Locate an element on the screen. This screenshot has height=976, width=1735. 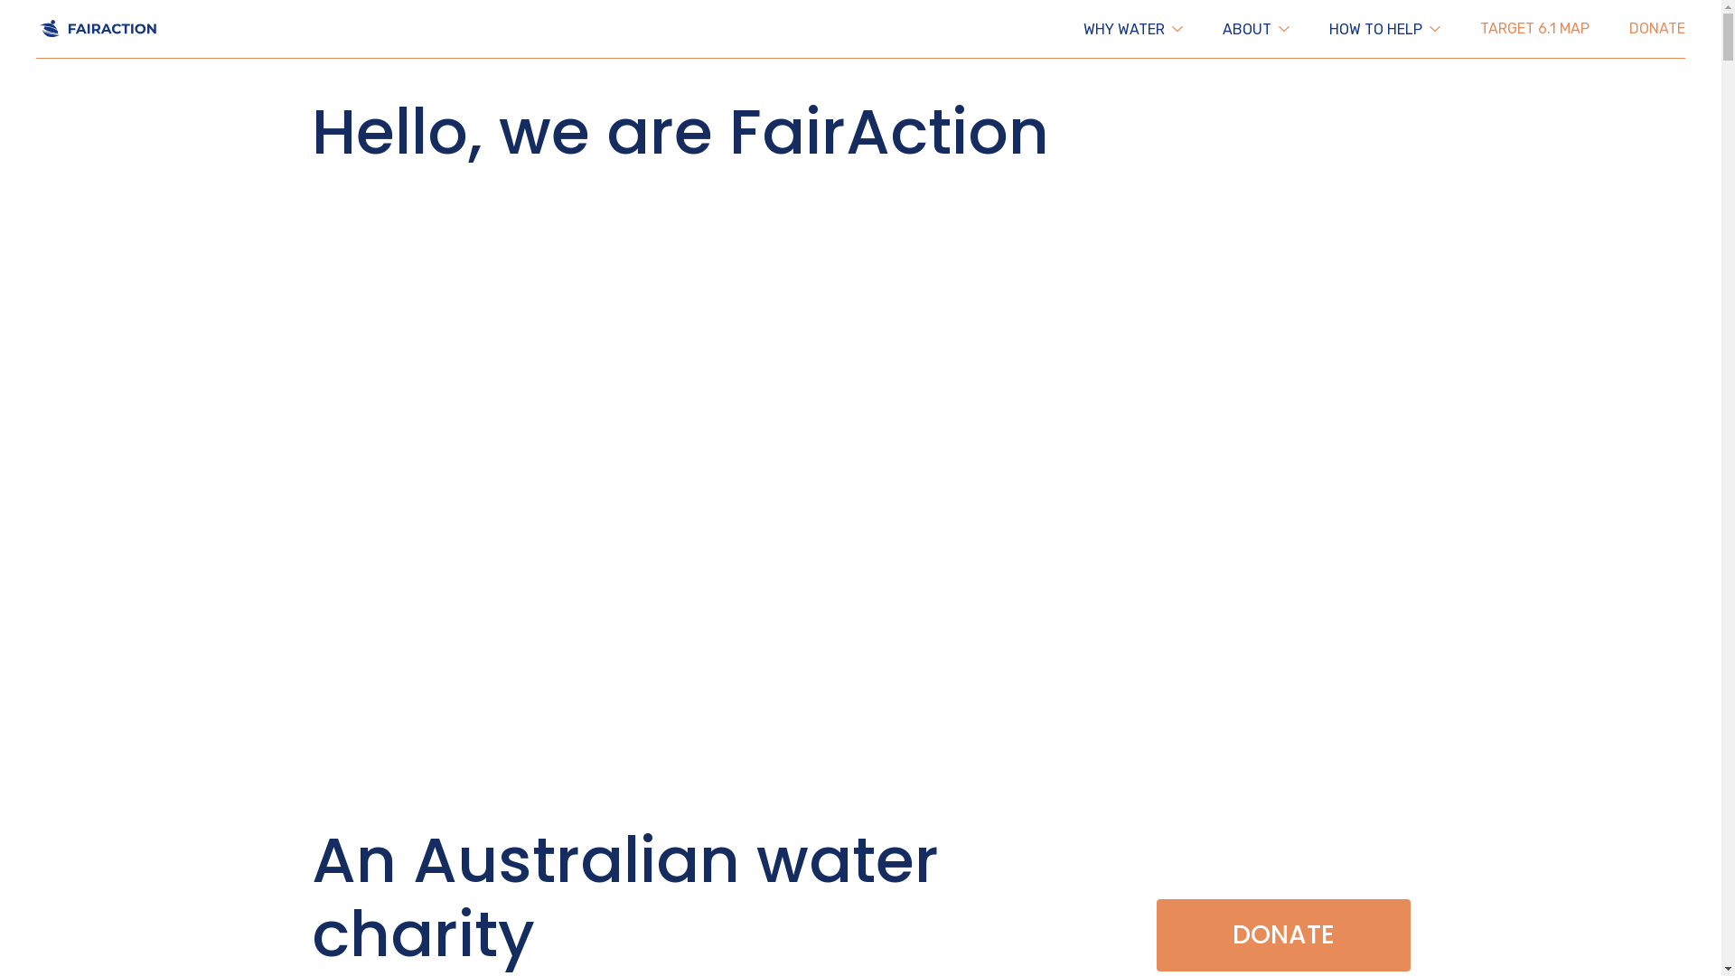
DONATE is located at coordinates (1657, 29).